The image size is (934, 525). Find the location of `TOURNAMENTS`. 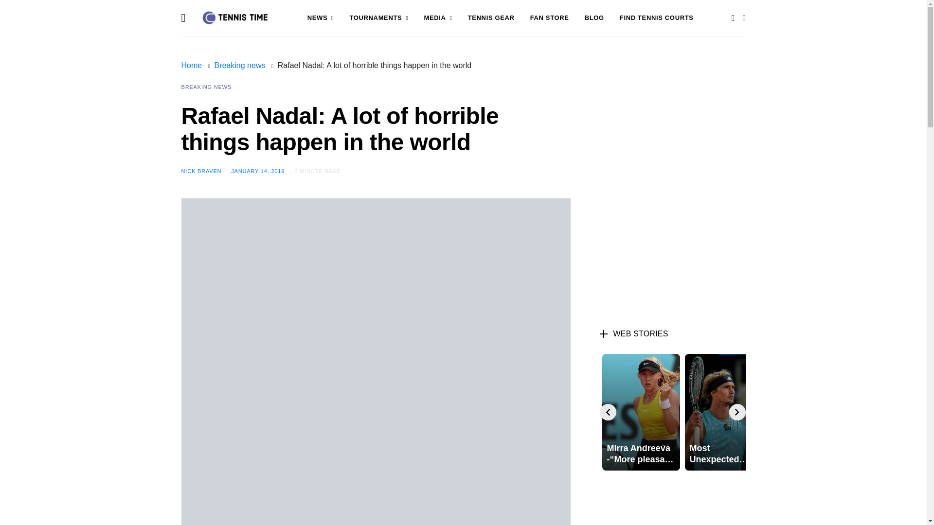

TOURNAMENTS is located at coordinates (378, 18).